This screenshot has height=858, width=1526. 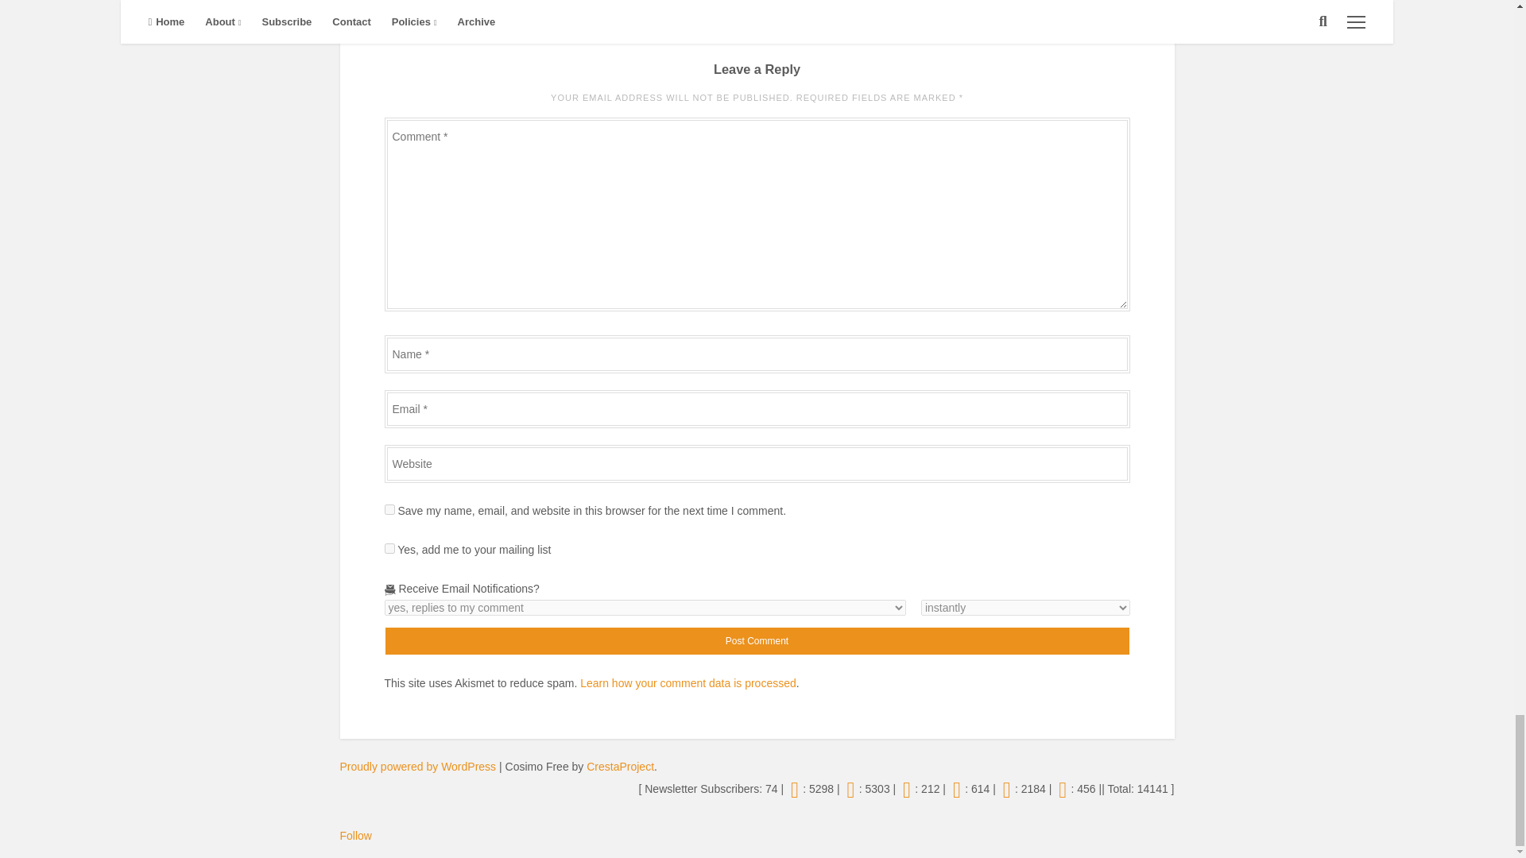 I want to click on Post Comment, so click(x=757, y=641).